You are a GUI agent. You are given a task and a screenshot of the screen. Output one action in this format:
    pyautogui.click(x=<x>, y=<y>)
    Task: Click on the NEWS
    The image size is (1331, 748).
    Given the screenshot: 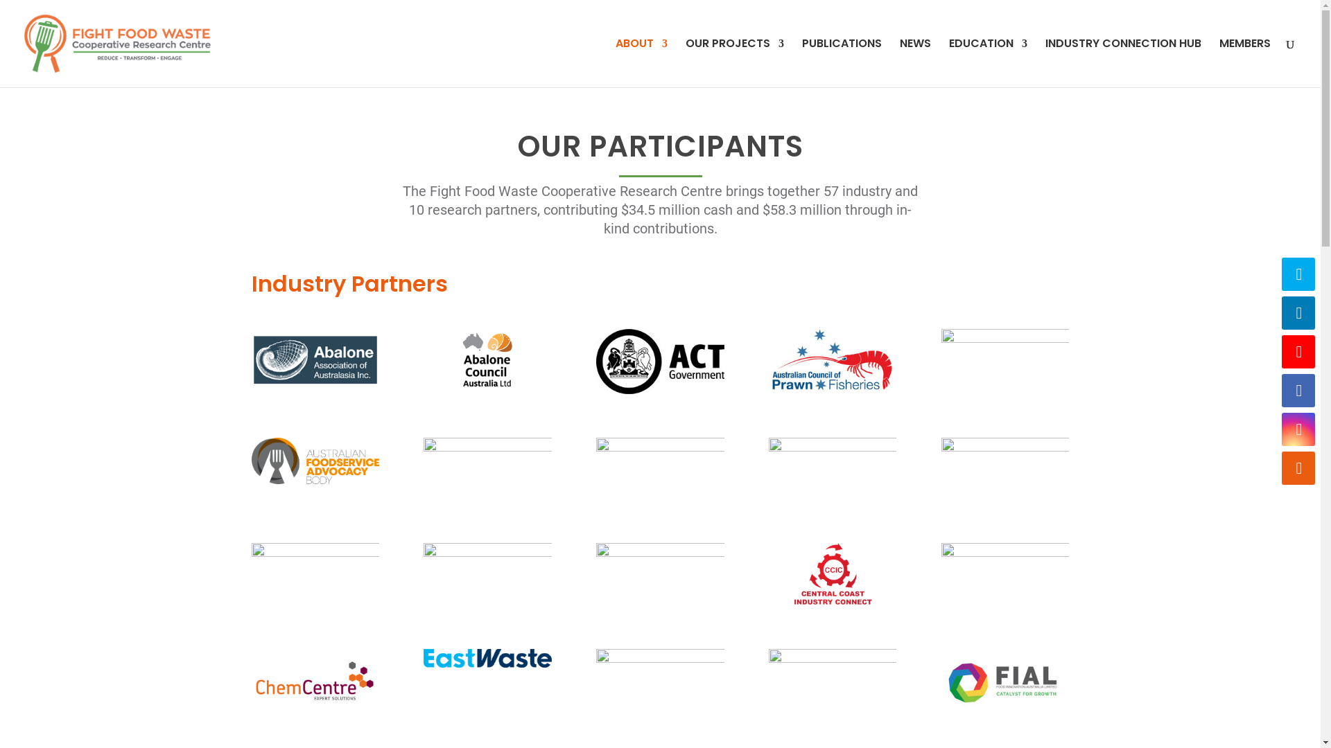 What is the action you would take?
    pyautogui.click(x=915, y=63)
    